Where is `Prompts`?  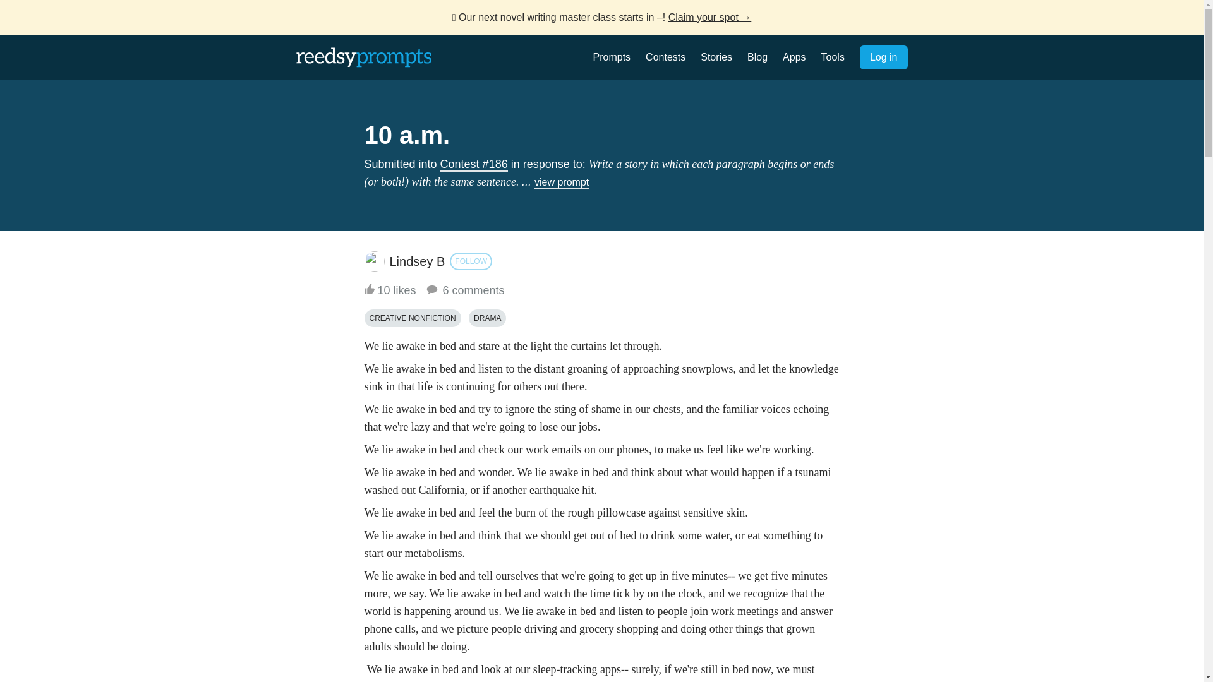
Prompts is located at coordinates (612, 57).